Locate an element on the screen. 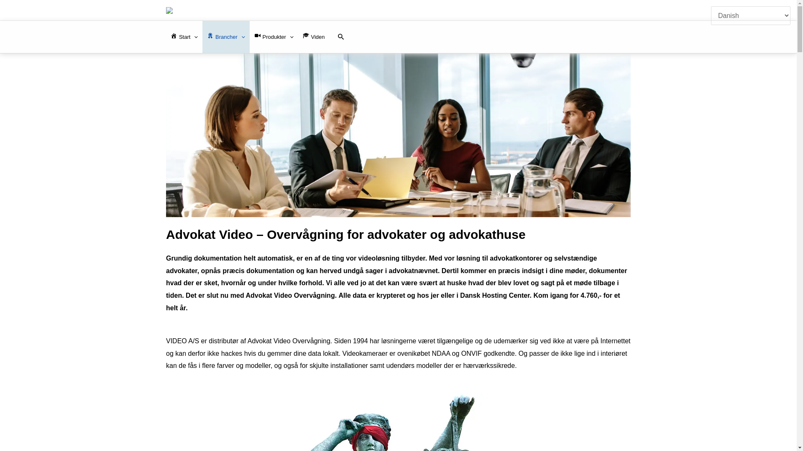  Produkter is located at coordinates (274, 37).